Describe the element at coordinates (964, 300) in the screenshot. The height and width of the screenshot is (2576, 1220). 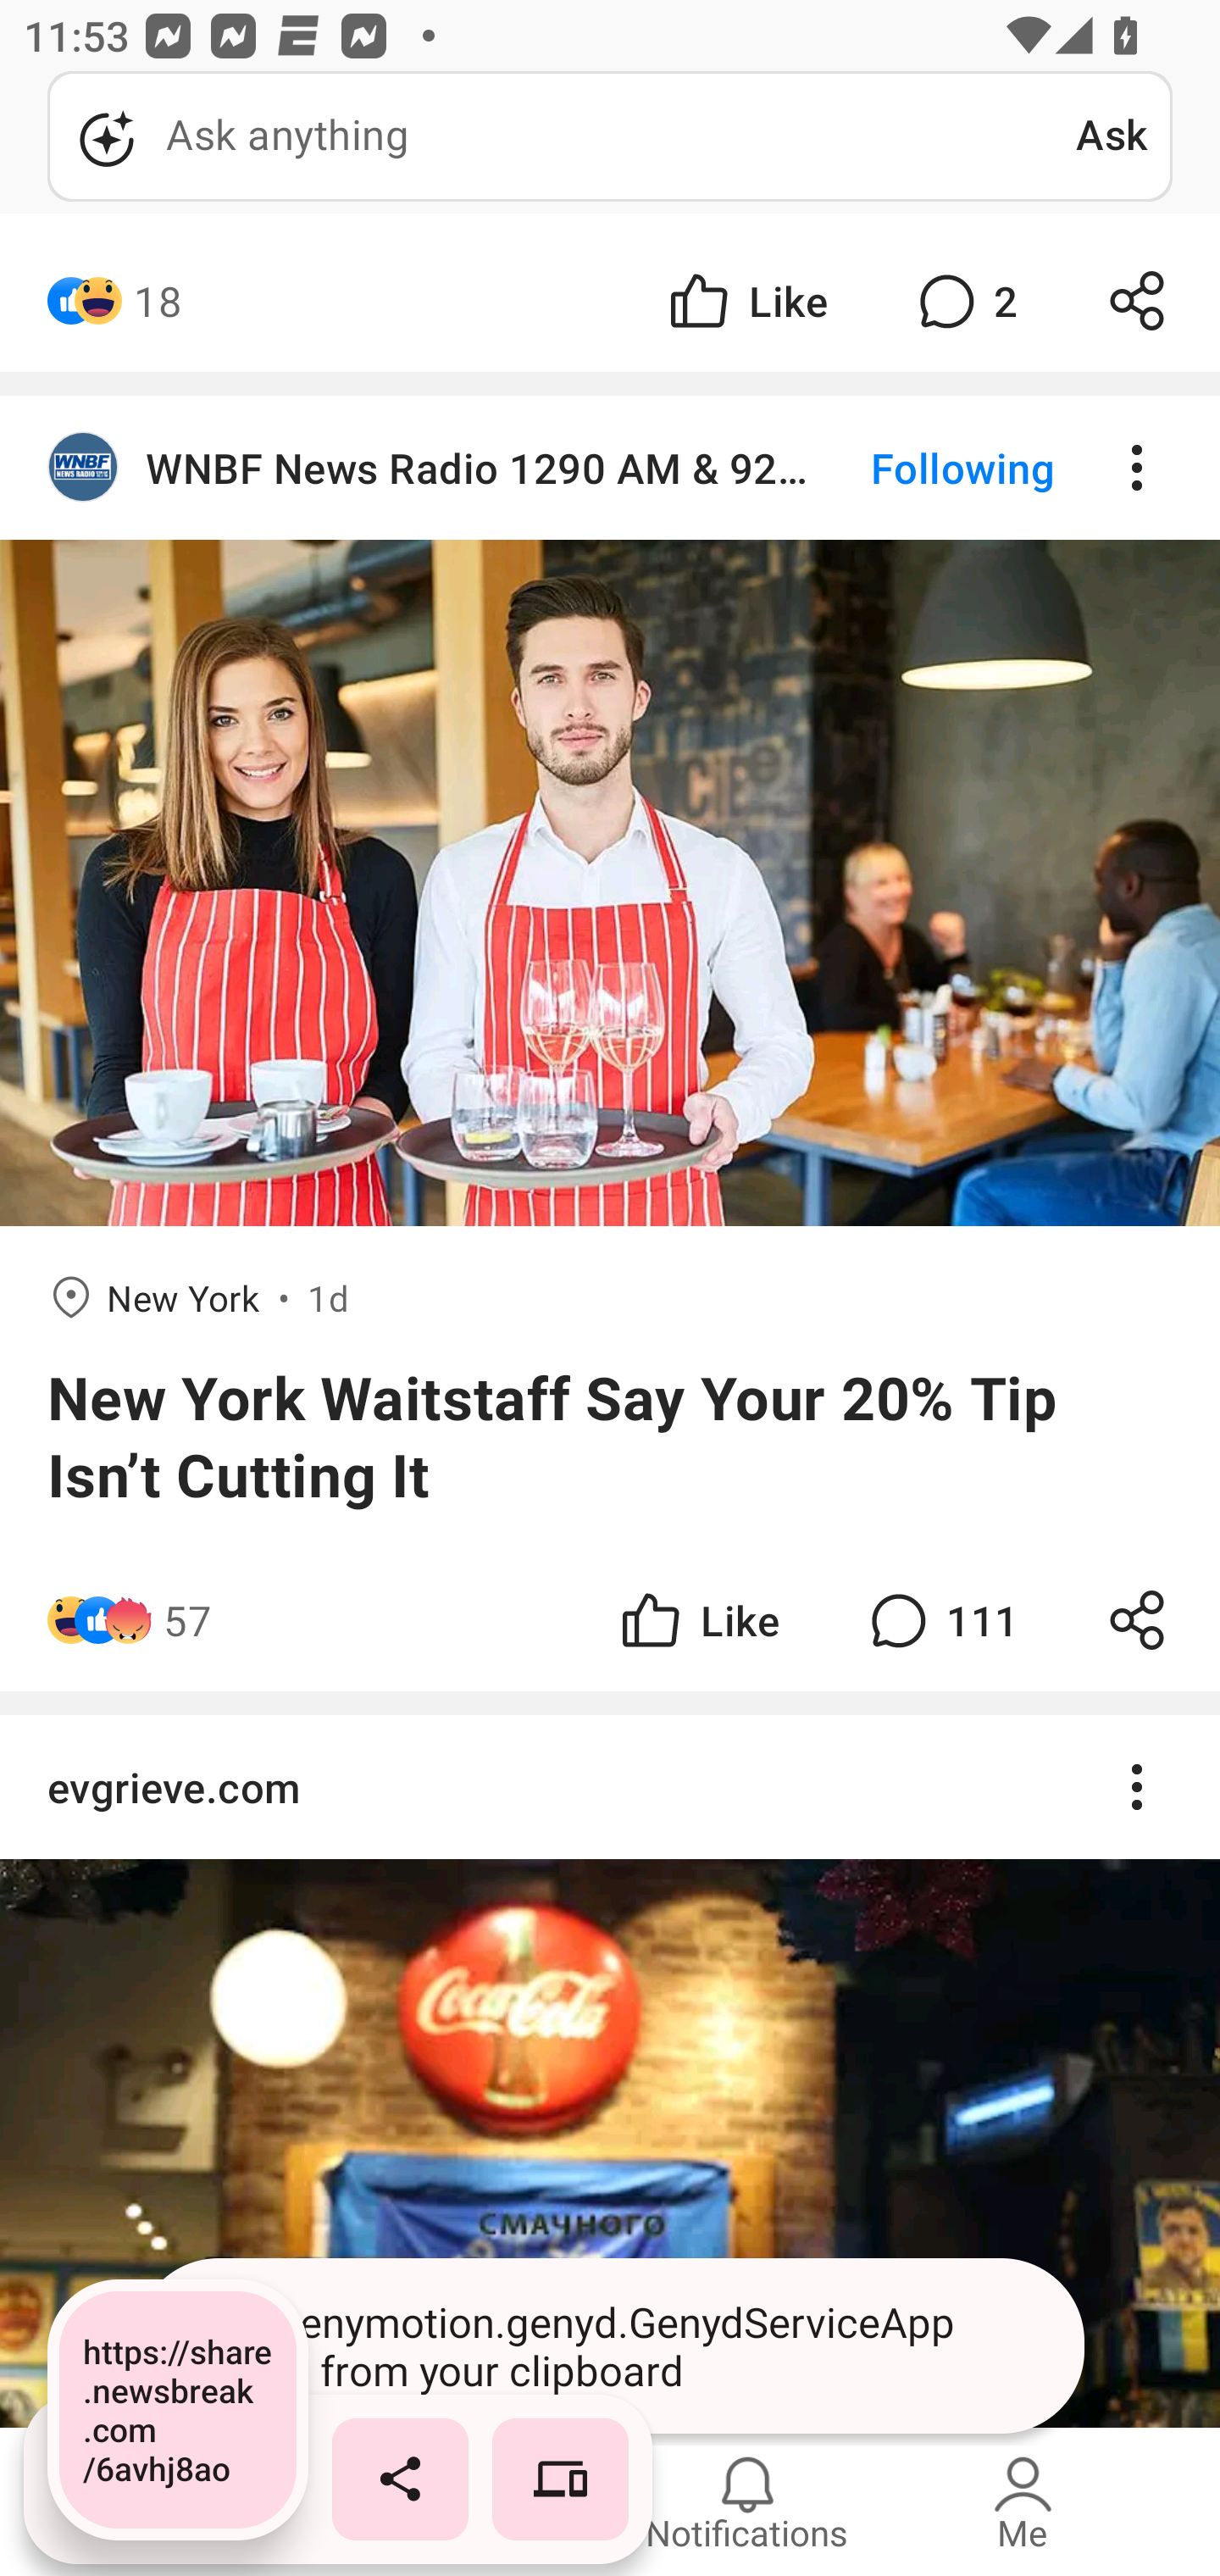
I see `2` at that location.